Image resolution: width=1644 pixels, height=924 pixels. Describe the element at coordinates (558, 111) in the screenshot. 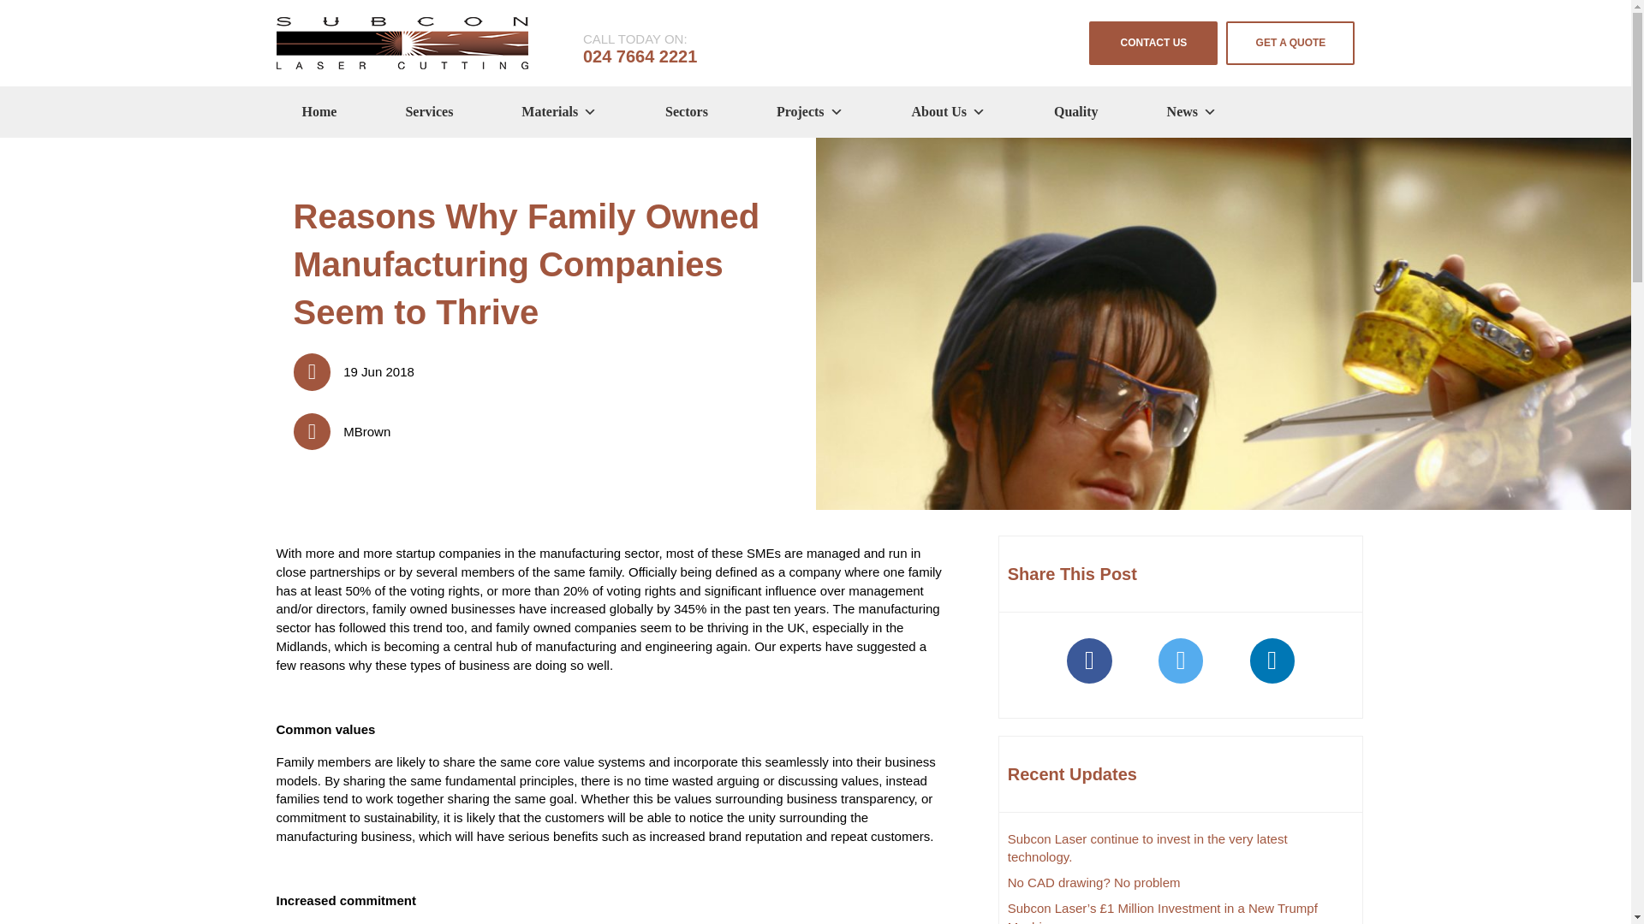

I see `Materials` at that location.